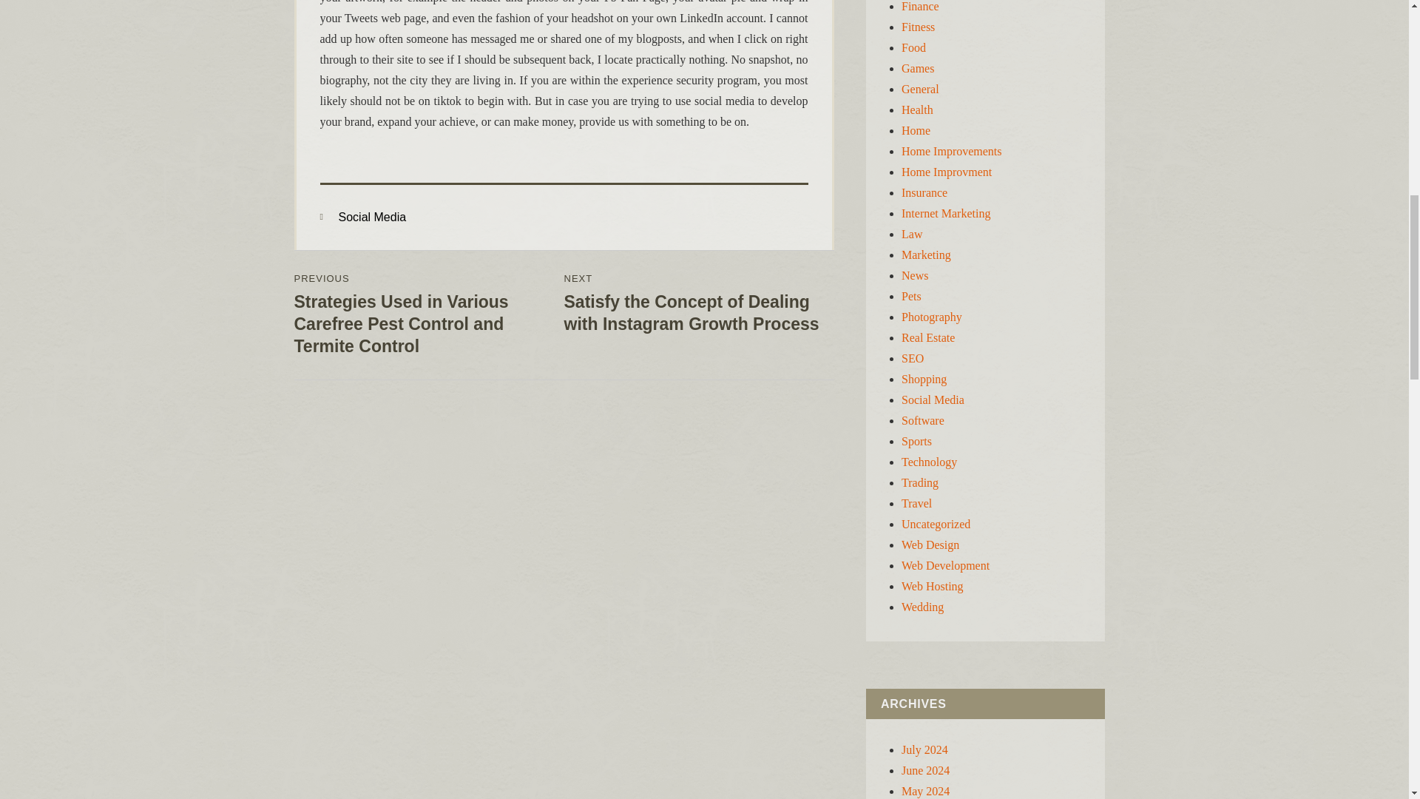 The width and height of the screenshot is (1420, 799). What do you see at coordinates (916, 130) in the screenshot?
I see `Home` at bounding box center [916, 130].